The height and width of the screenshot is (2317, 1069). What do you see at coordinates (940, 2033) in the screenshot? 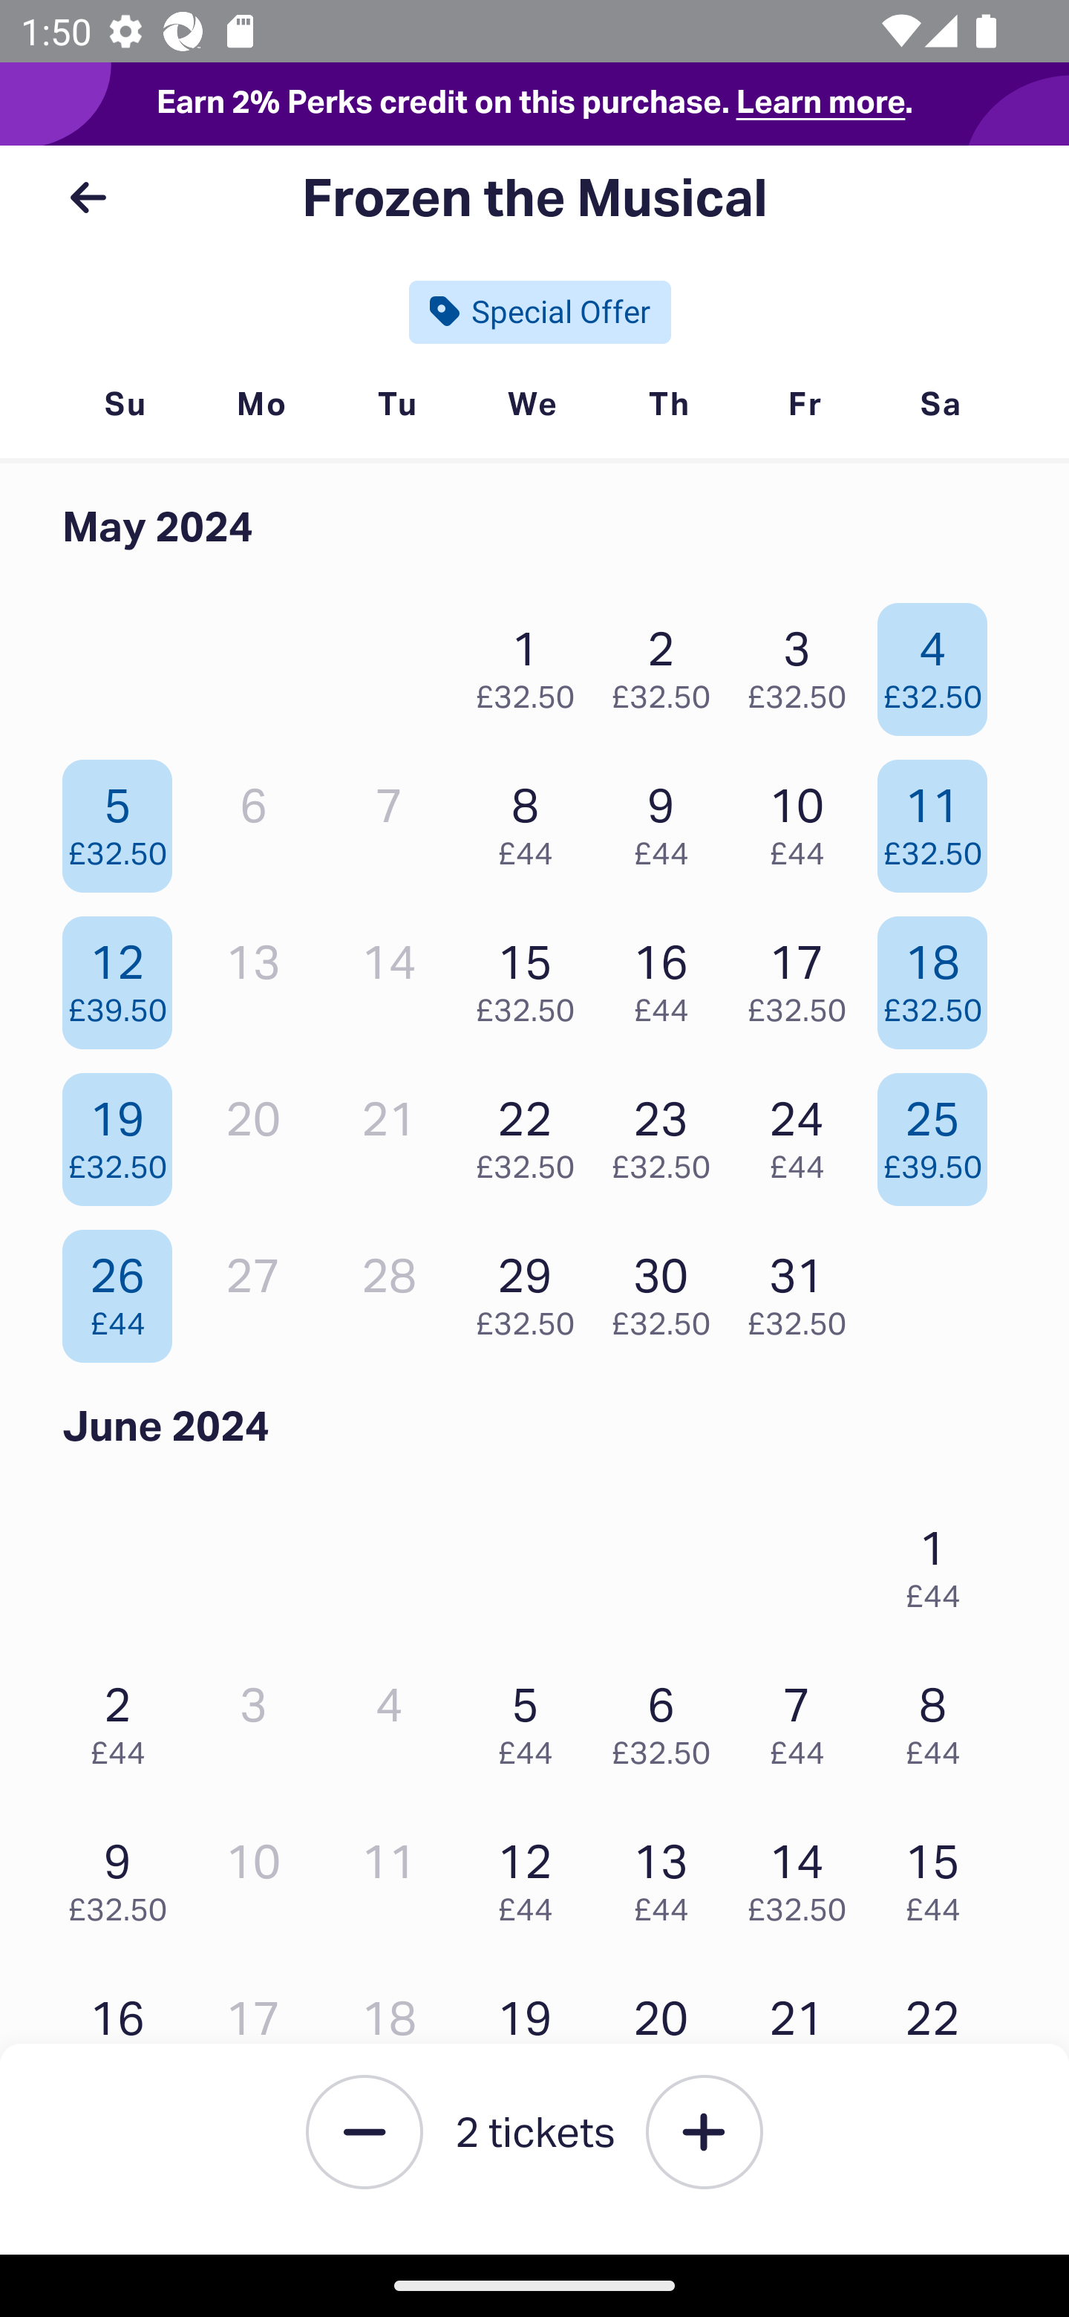
I see `22 £32.50` at bounding box center [940, 2033].